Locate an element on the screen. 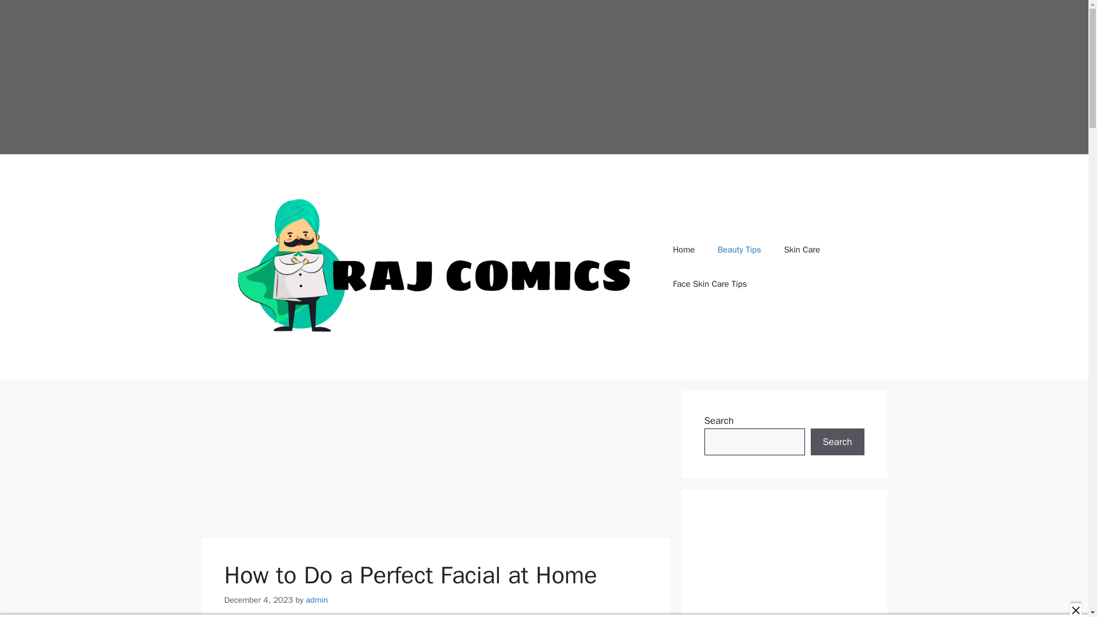 This screenshot has width=1097, height=617. Beauty Tips is located at coordinates (739, 249).